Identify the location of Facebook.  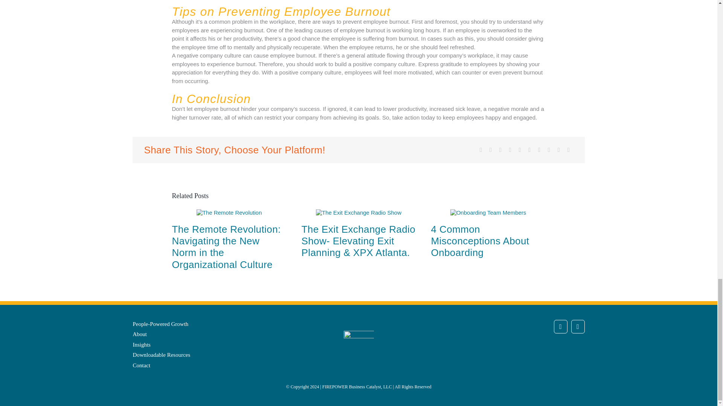
(560, 326).